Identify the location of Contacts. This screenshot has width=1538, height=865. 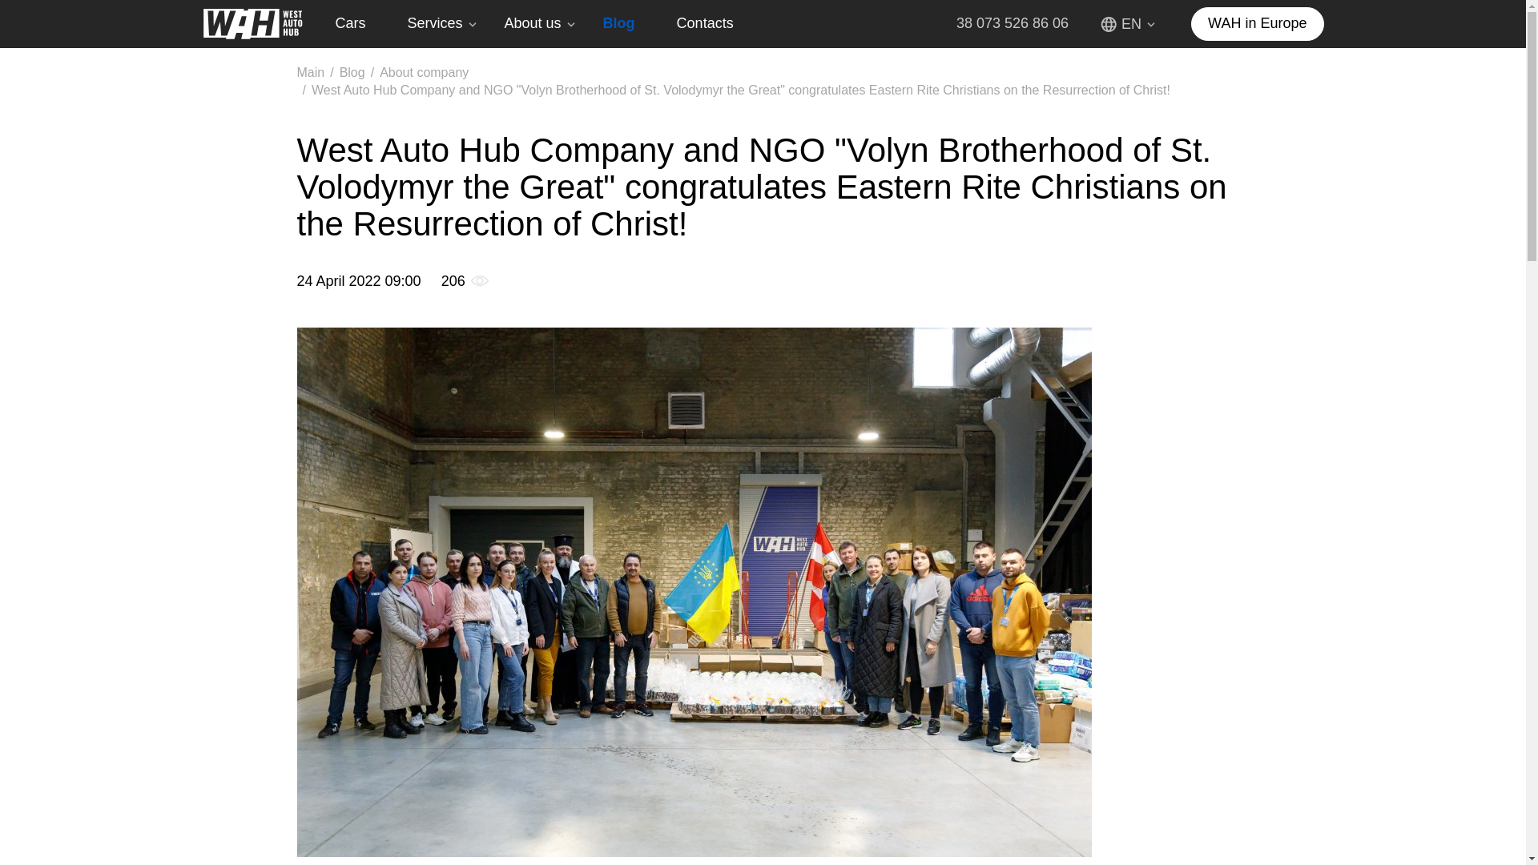
(714, 24).